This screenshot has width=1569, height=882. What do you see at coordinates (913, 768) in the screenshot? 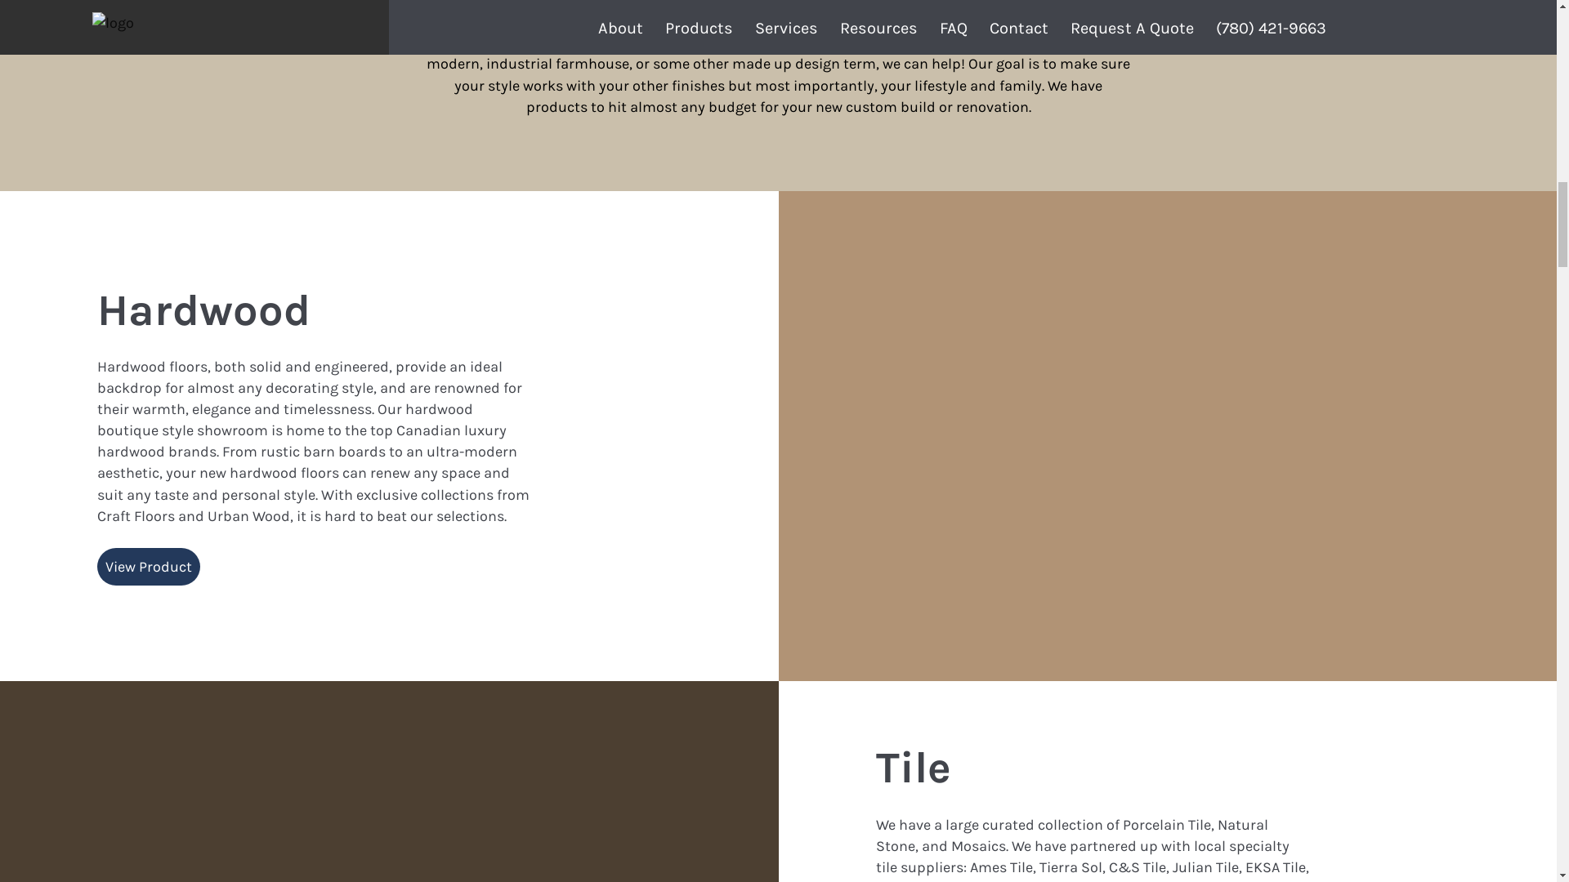
I see `Tile` at bounding box center [913, 768].